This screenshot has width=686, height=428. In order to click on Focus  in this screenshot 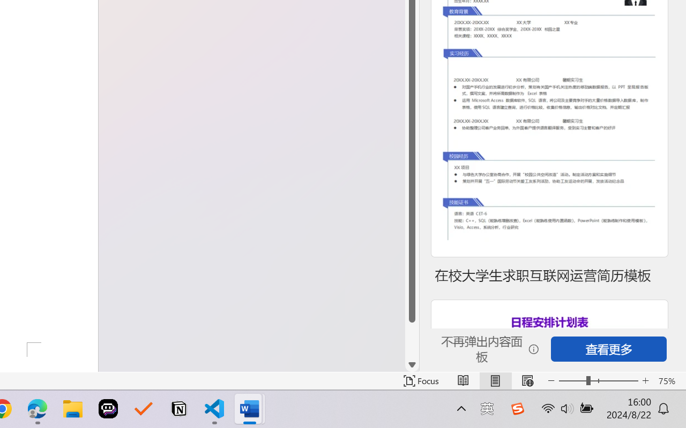, I will do `click(421, 381)`.